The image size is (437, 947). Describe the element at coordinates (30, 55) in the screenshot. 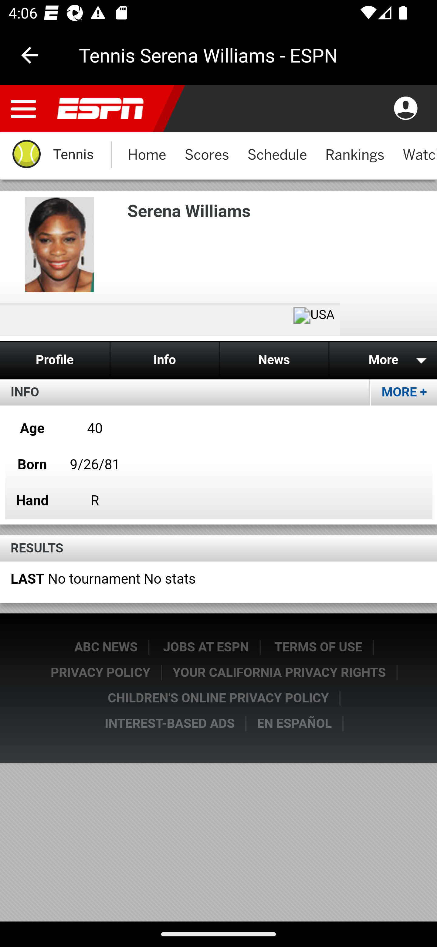

I see `Navigate up` at that location.